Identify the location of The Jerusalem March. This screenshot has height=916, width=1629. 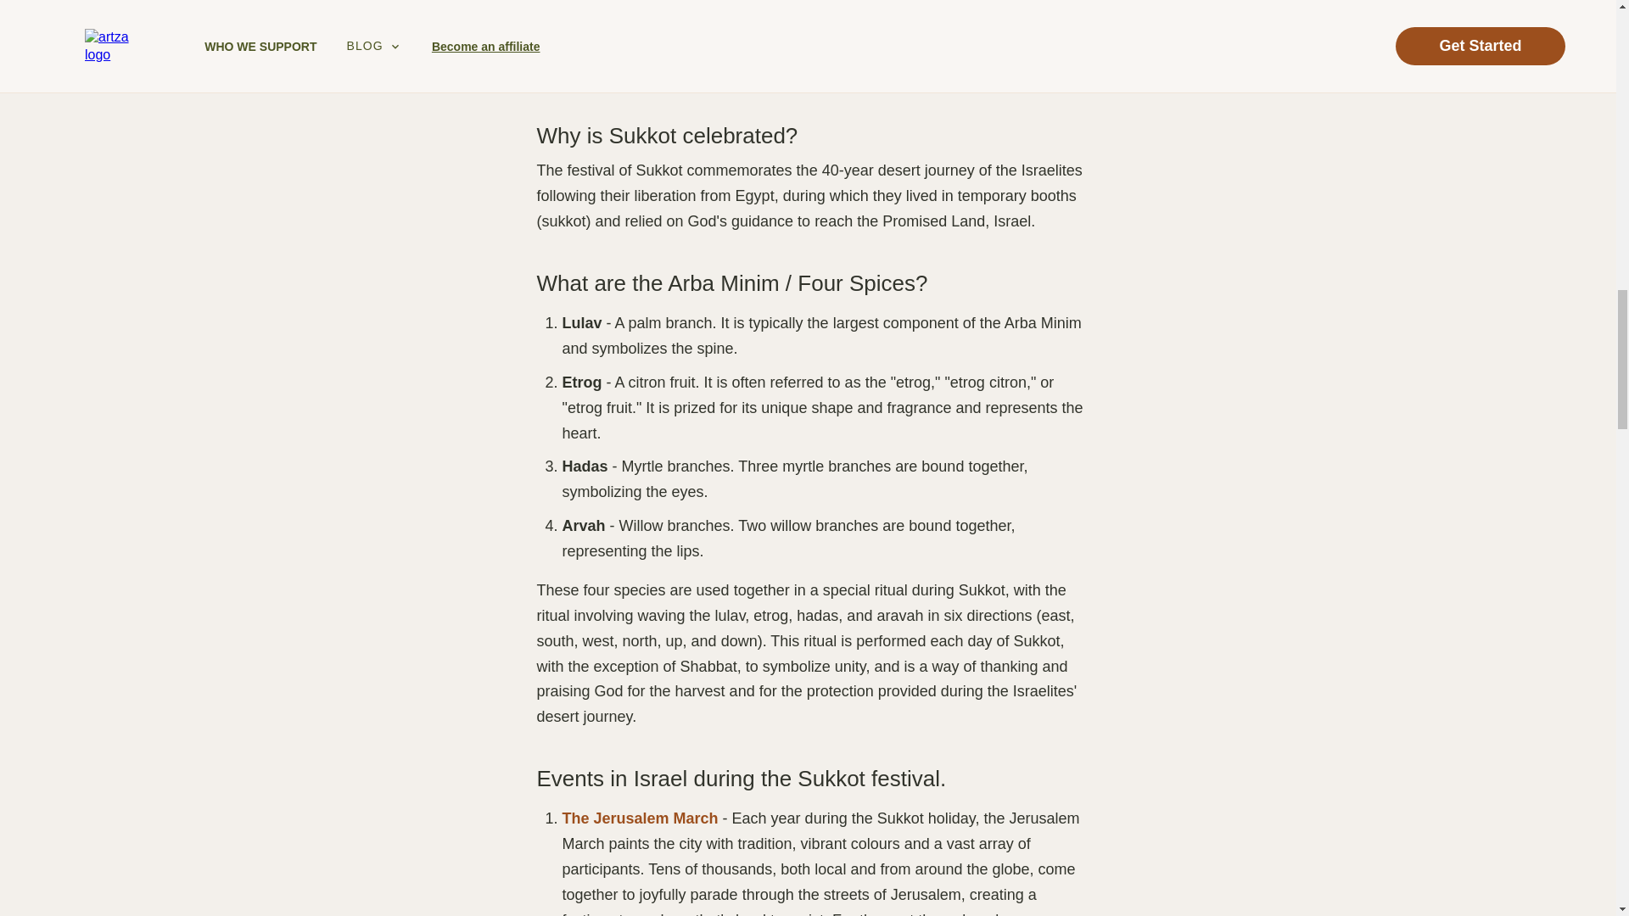
(640, 818).